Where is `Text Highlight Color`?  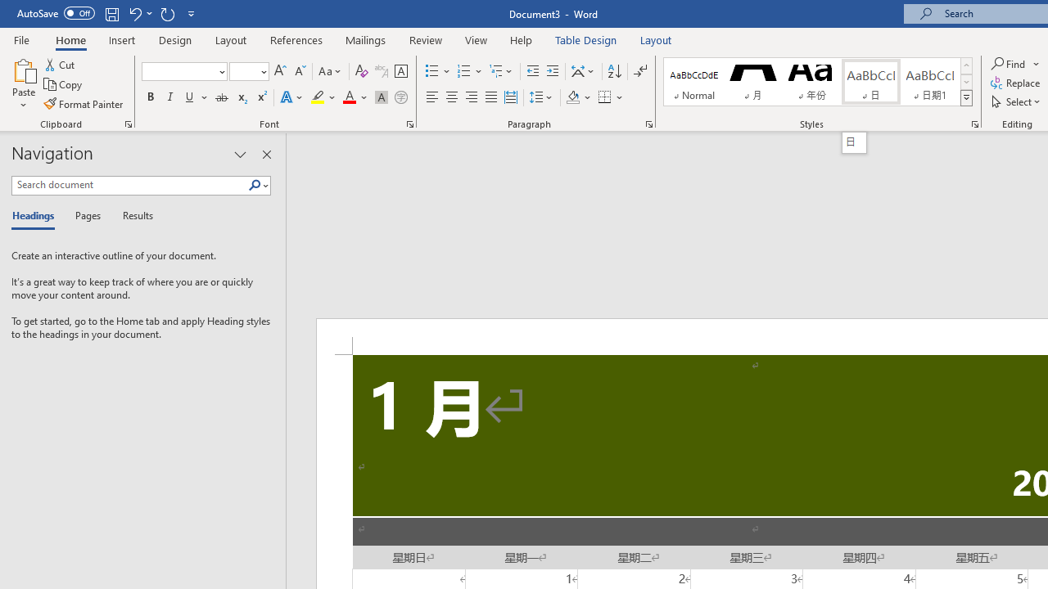
Text Highlight Color is located at coordinates (323, 98).